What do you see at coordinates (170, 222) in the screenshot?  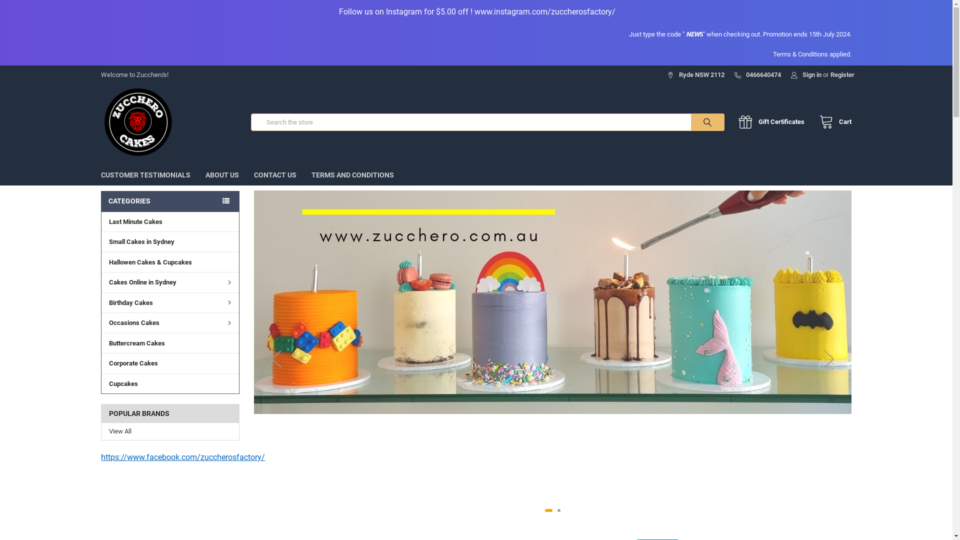 I see `Last Minute Cakes` at bounding box center [170, 222].